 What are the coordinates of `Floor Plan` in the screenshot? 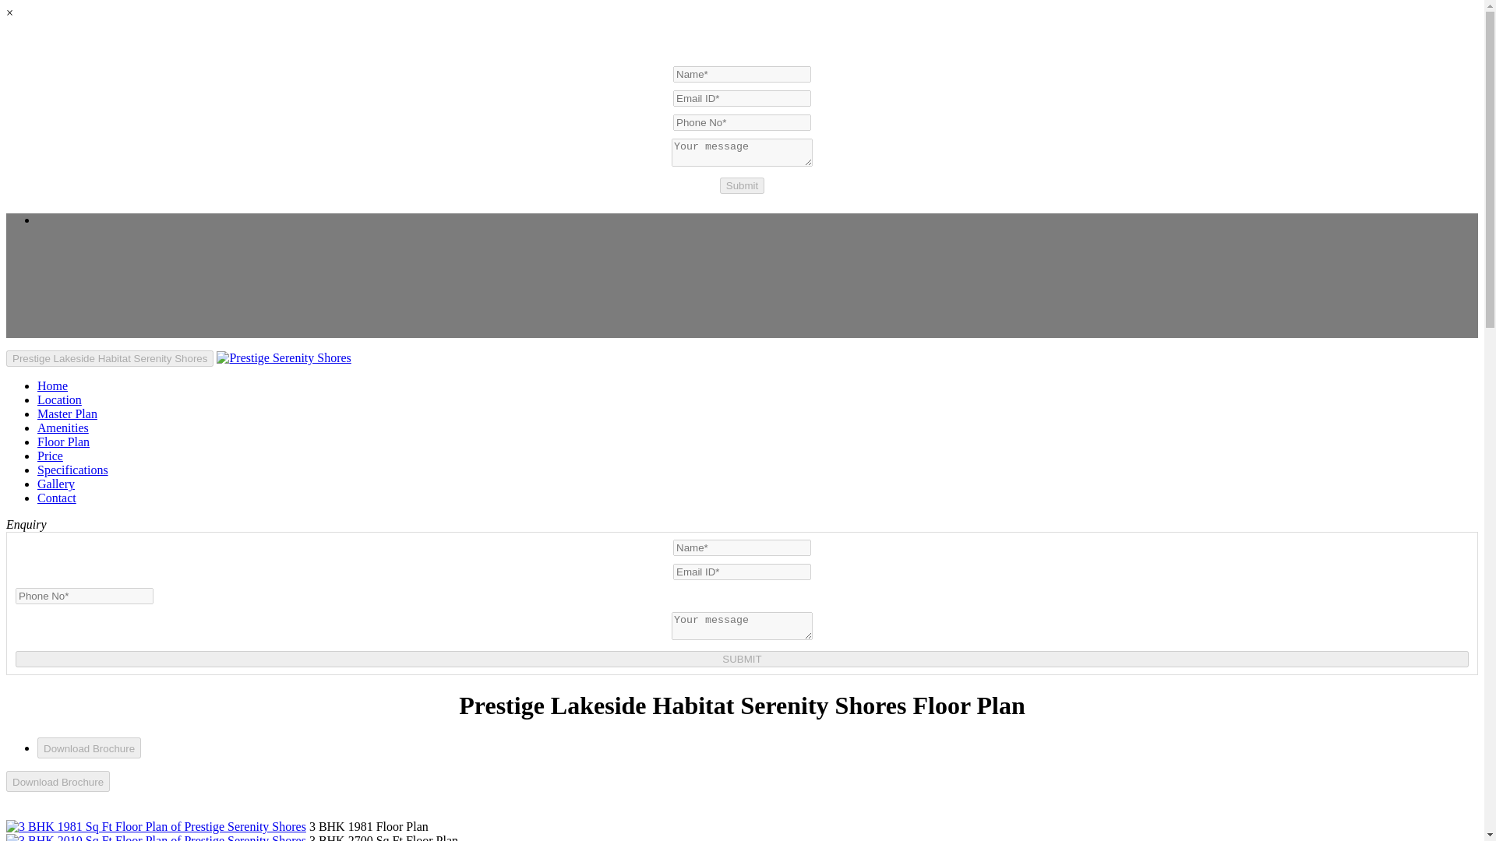 It's located at (64, 442).